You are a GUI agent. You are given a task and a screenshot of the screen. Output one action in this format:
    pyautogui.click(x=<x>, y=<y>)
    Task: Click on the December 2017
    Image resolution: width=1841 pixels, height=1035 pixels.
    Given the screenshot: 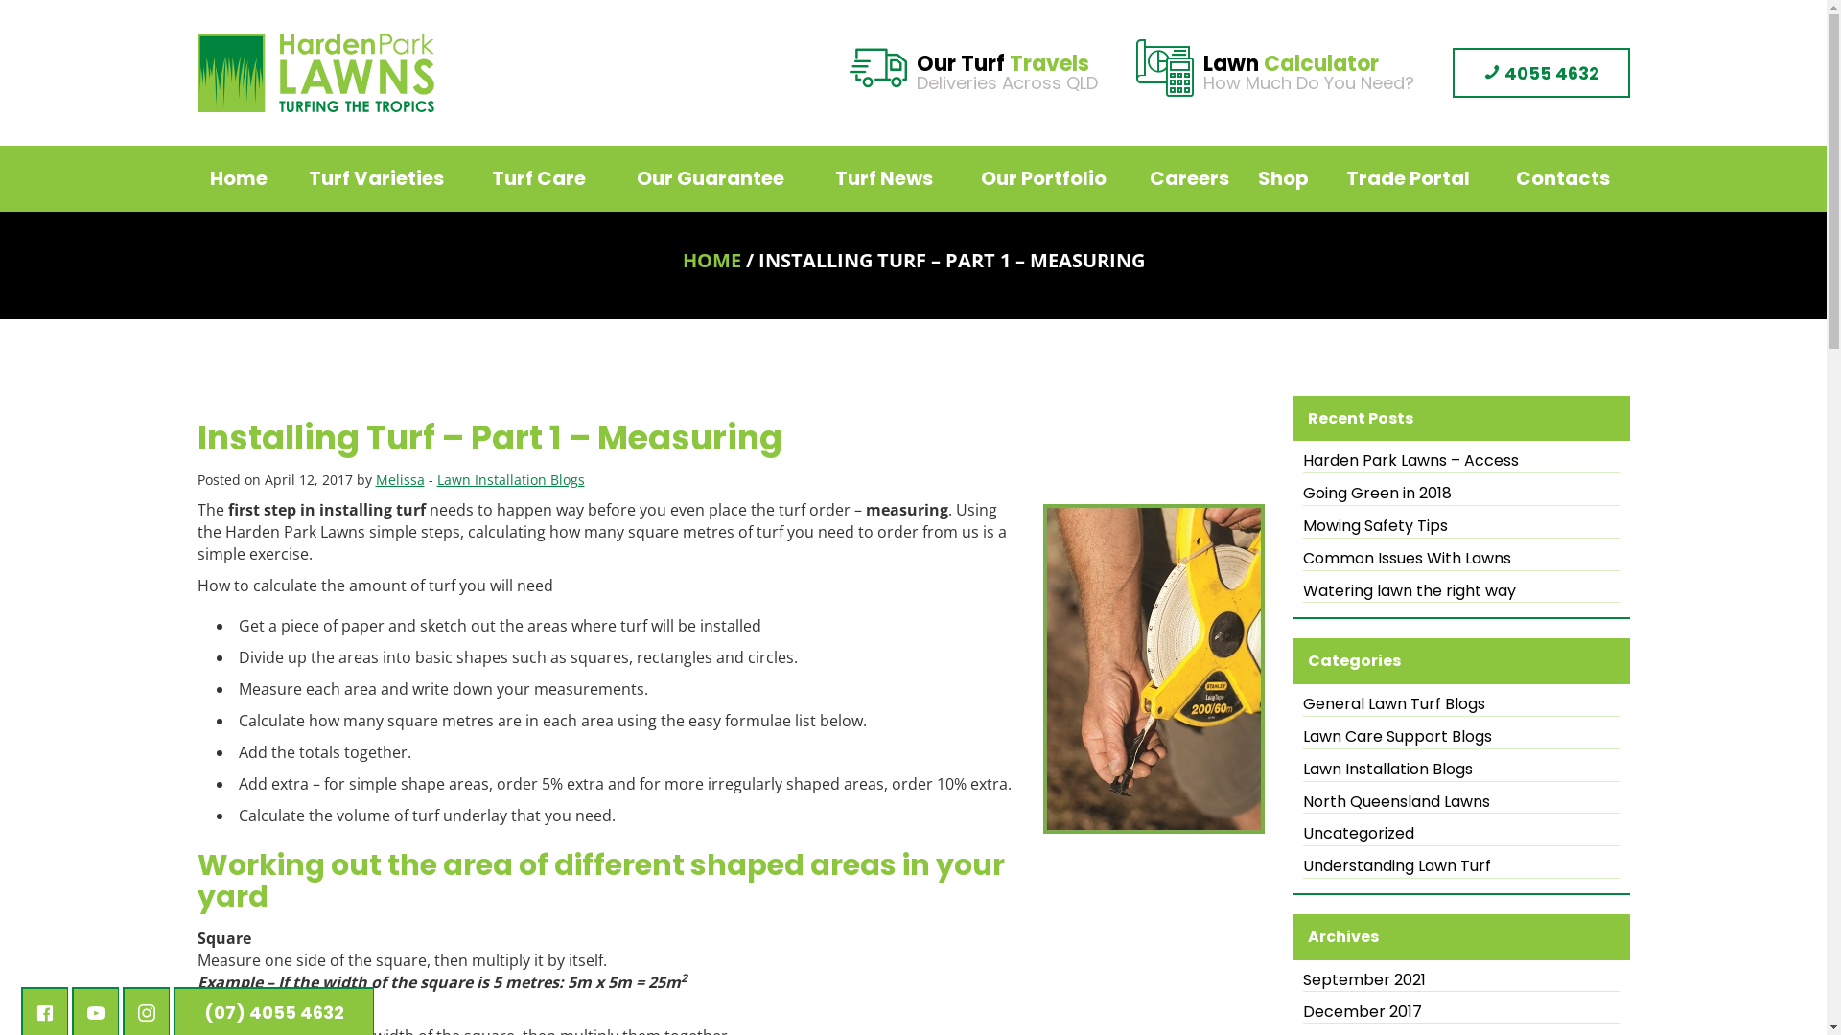 What is the action you would take?
    pyautogui.click(x=1461, y=1013)
    